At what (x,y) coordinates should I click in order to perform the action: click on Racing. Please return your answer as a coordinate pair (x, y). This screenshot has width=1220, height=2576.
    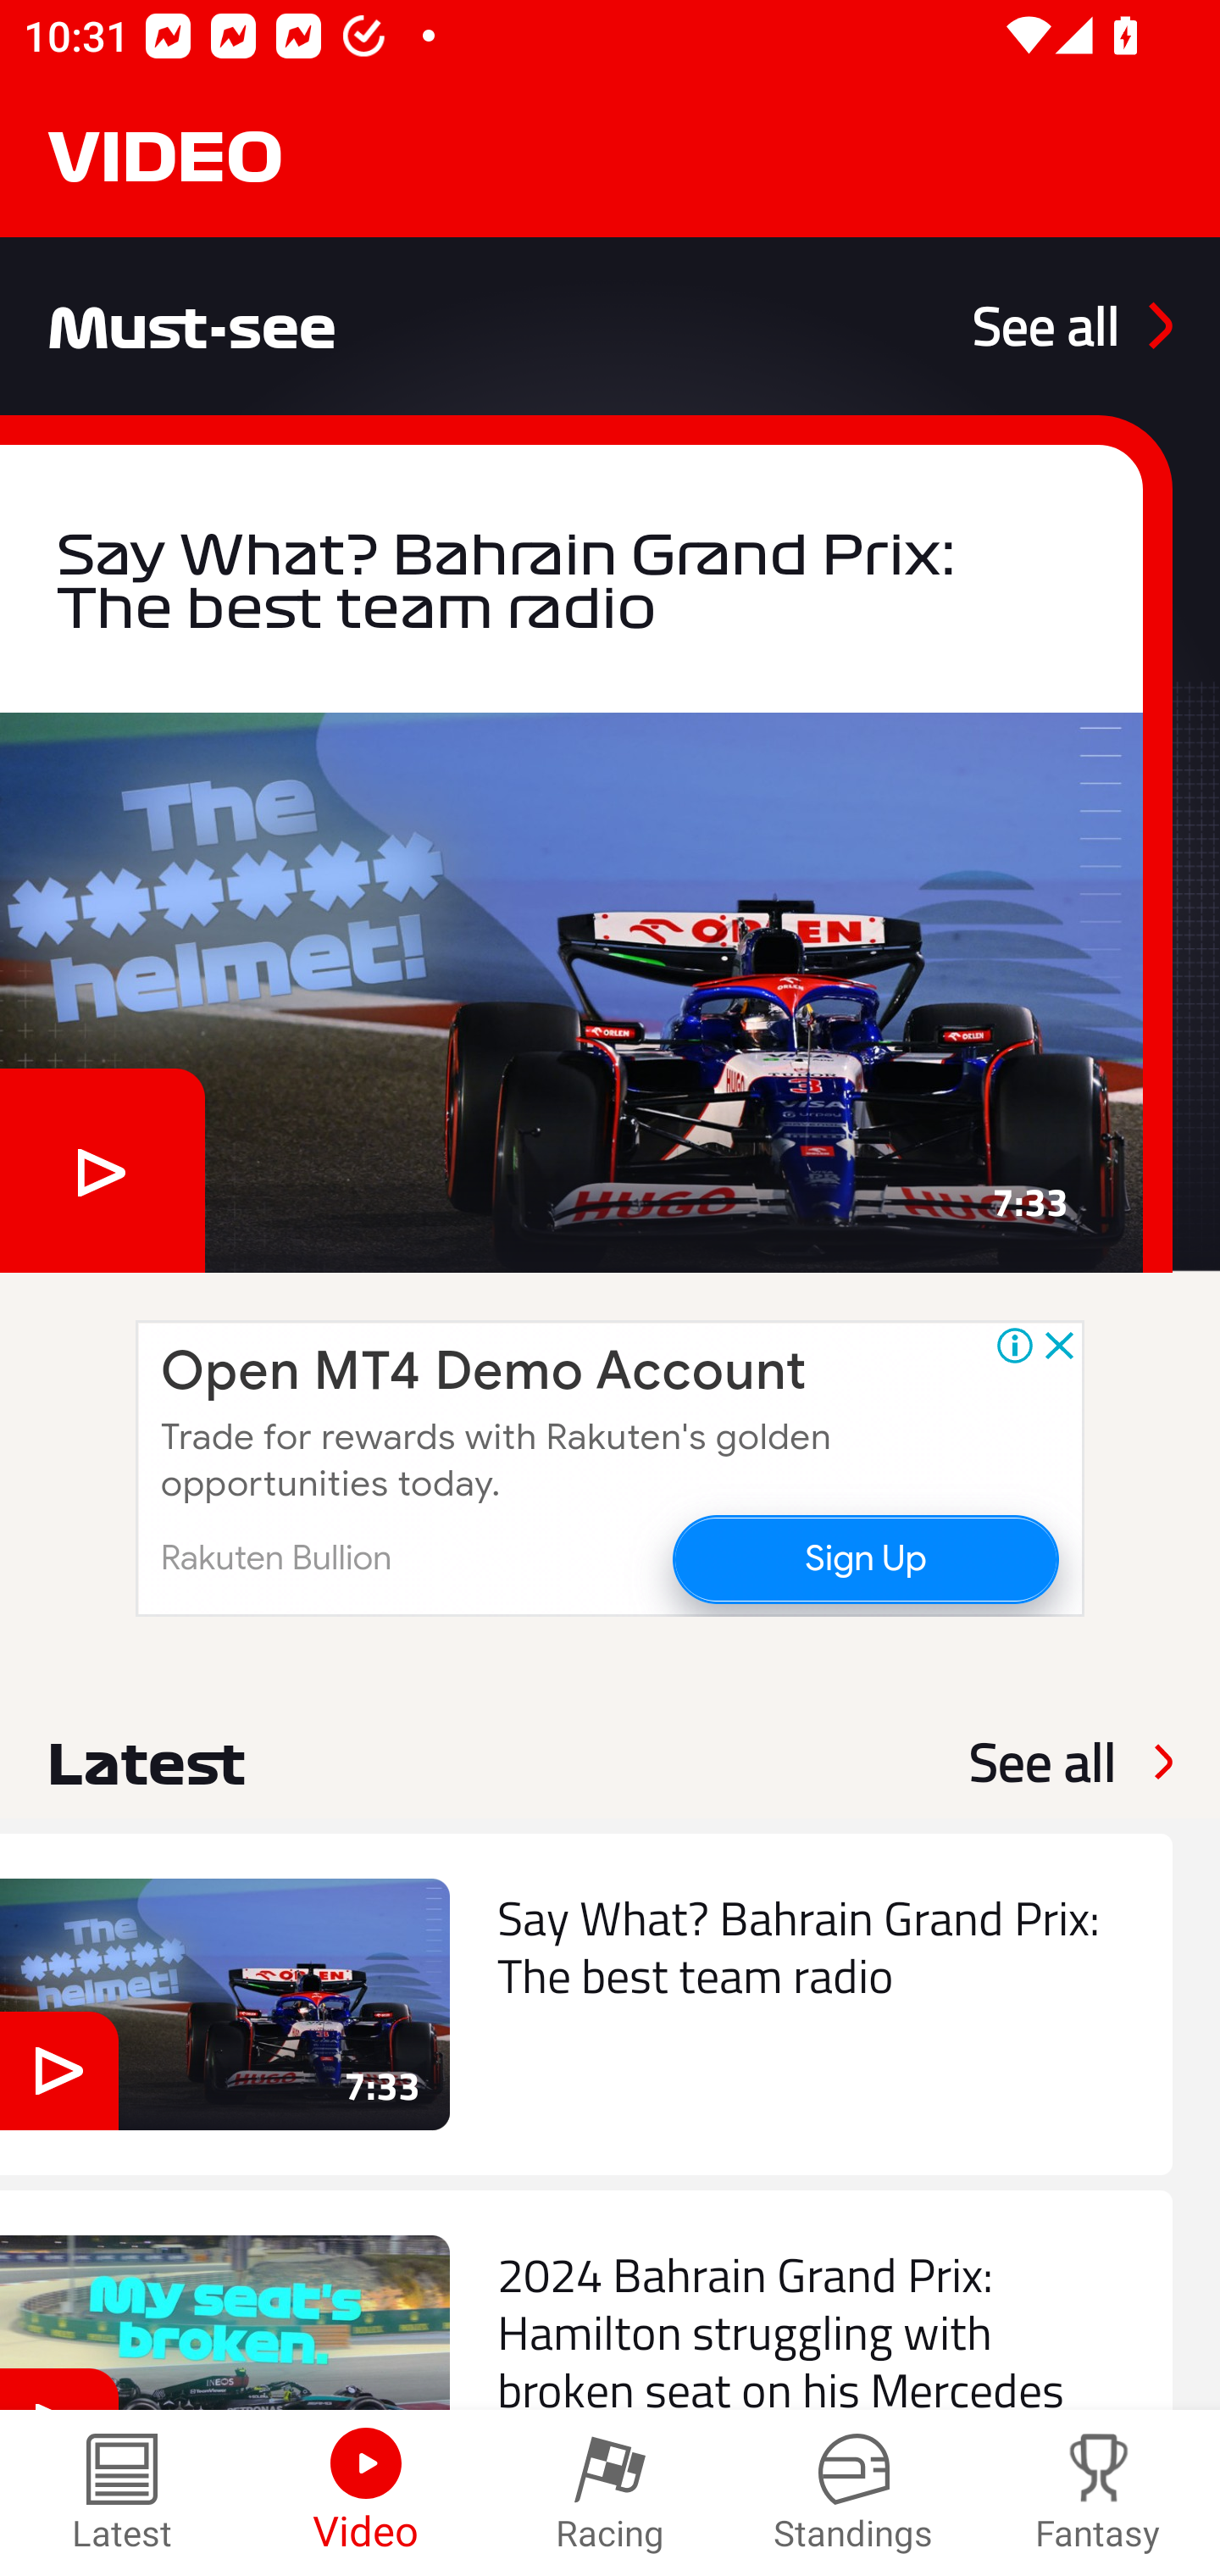
    Looking at the image, I should click on (610, 2493).